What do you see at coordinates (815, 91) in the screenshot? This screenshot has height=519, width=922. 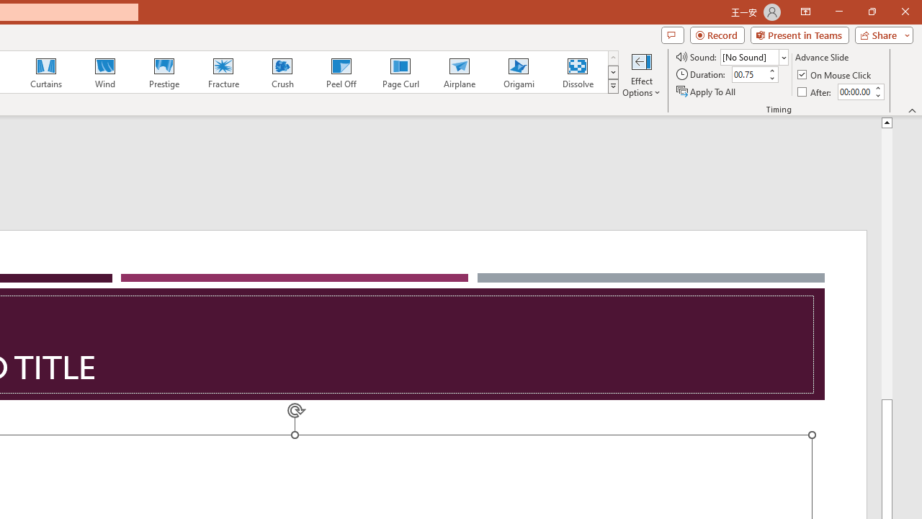 I see `After` at bounding box center [815, 91].